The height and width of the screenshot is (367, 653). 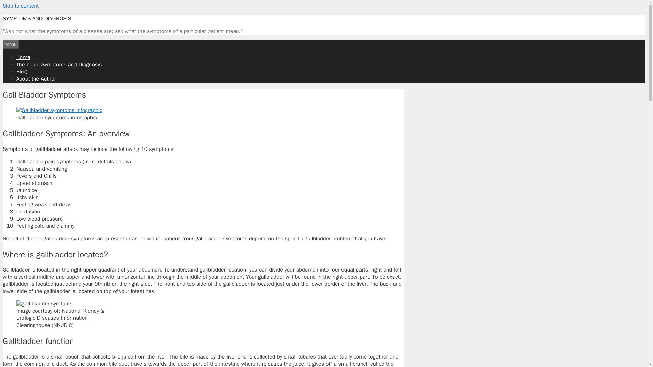 I want to click on Blog, so click(x=21, y=71).